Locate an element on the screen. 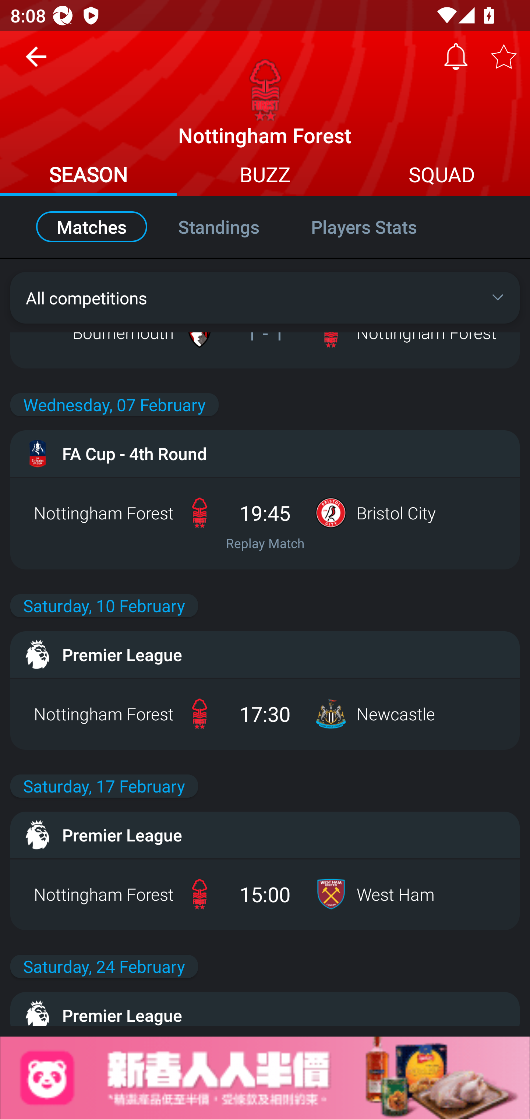  Nottingham Forest 19:45 Bristol City Replay Match is located at coordinates (265, 523).